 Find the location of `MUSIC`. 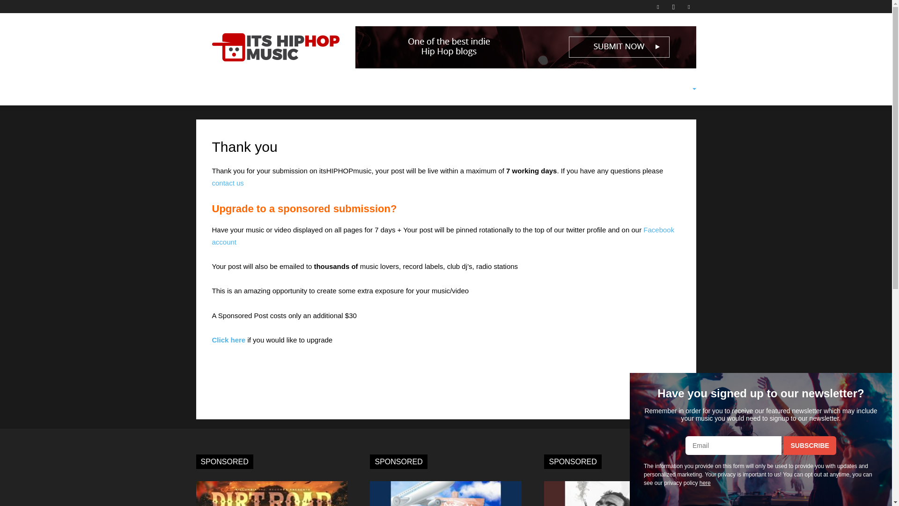

MUSIC is located at coordinates (245, 89).